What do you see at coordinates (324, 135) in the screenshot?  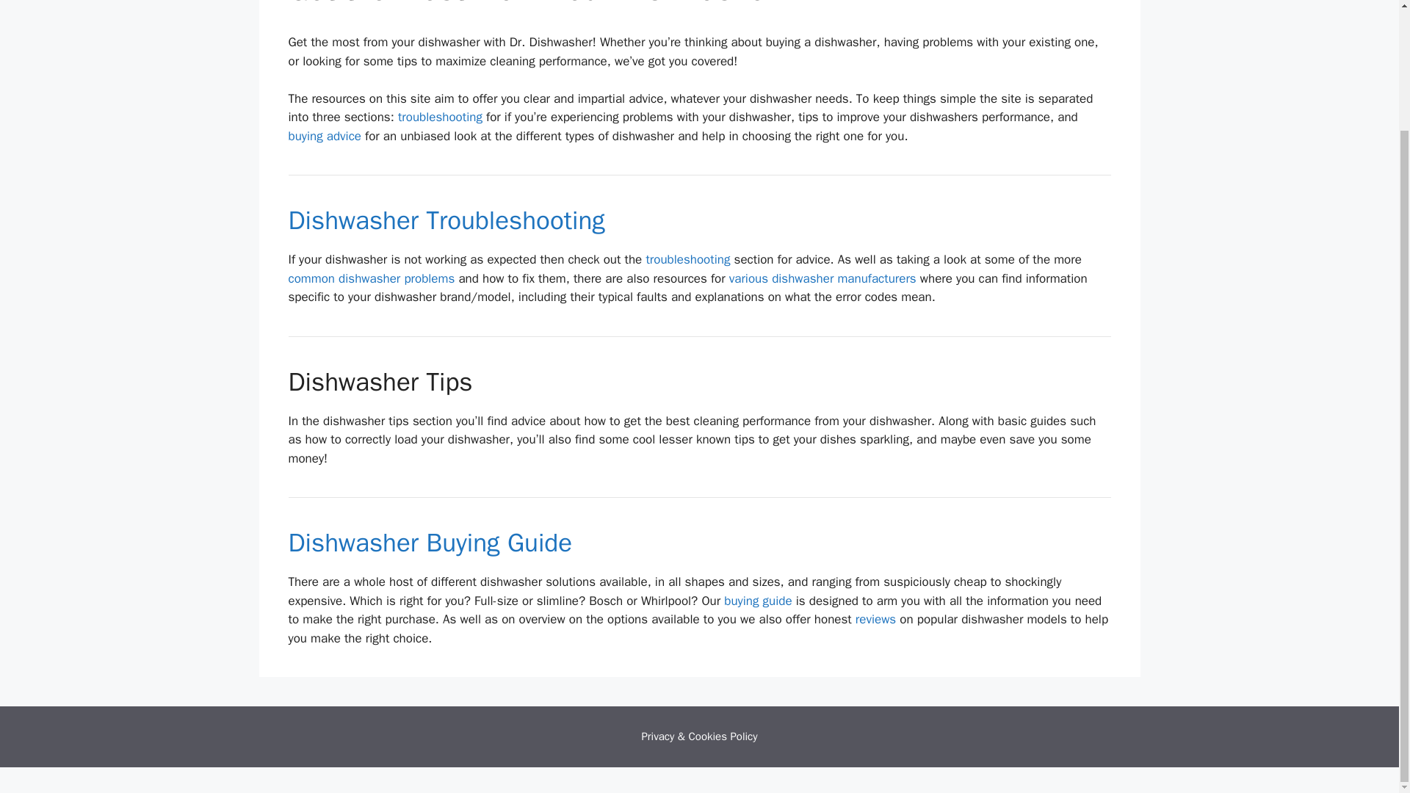 I see `Buying Advice` at bounding box center [324, 135].